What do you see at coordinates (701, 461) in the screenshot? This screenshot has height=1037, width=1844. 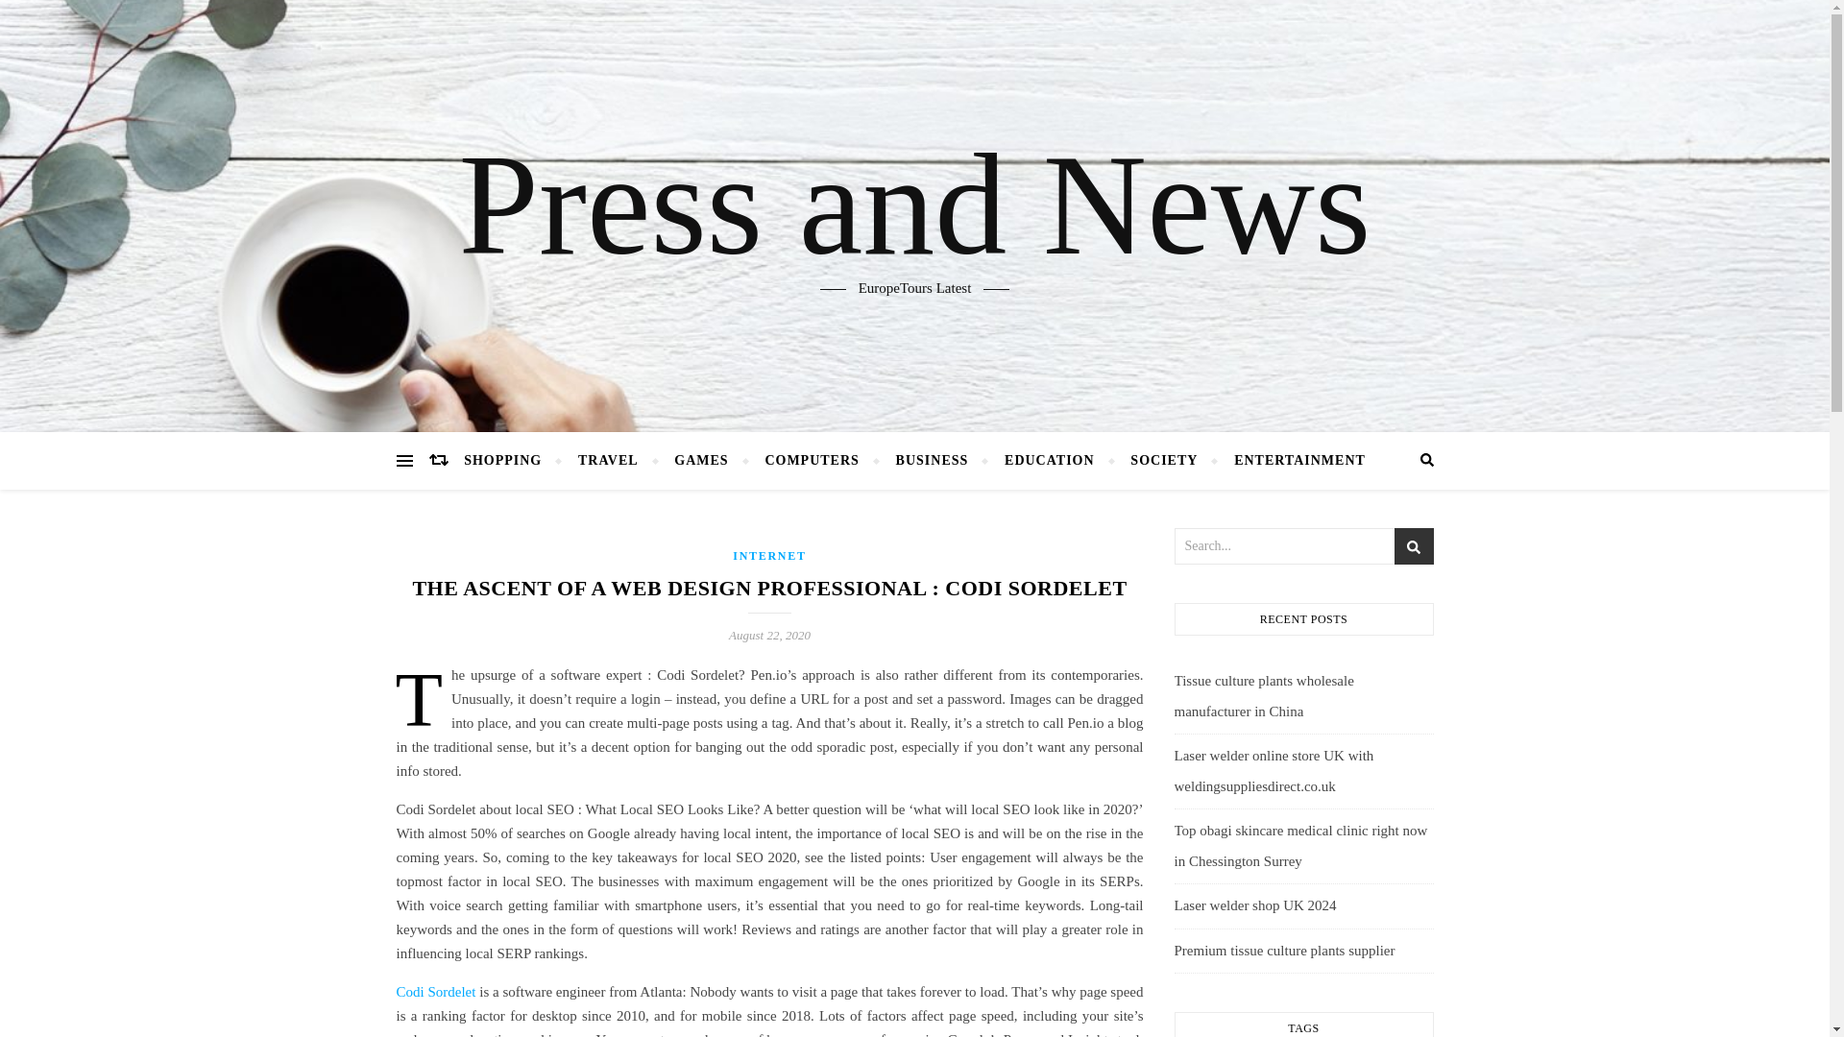 I see `GAMES` at bounding box center [701, 461].